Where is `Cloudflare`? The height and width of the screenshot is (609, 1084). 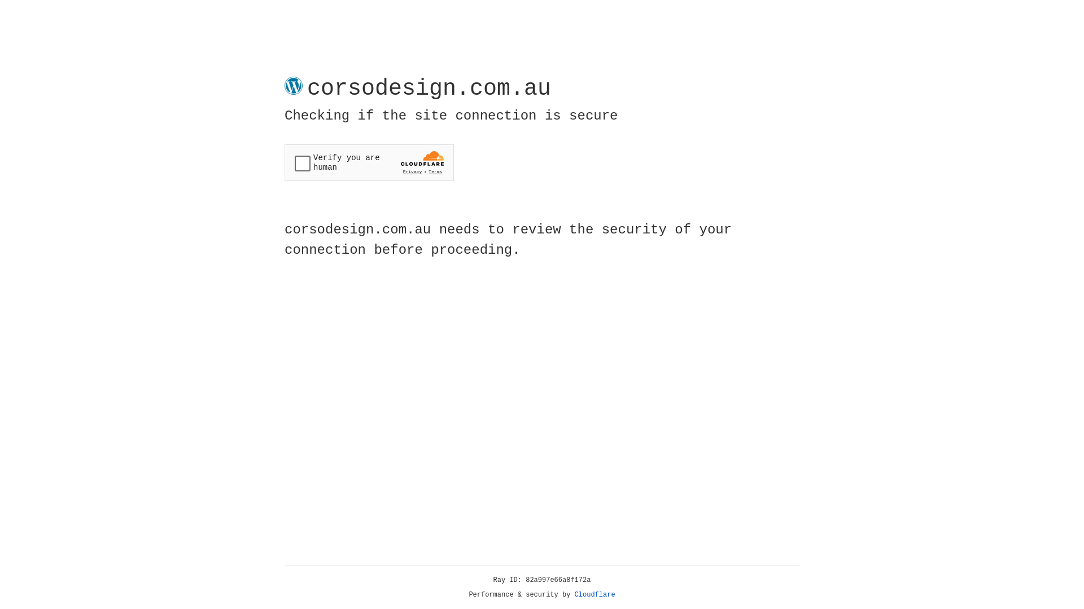 Cloudflare is located at coordinates (595, 595).